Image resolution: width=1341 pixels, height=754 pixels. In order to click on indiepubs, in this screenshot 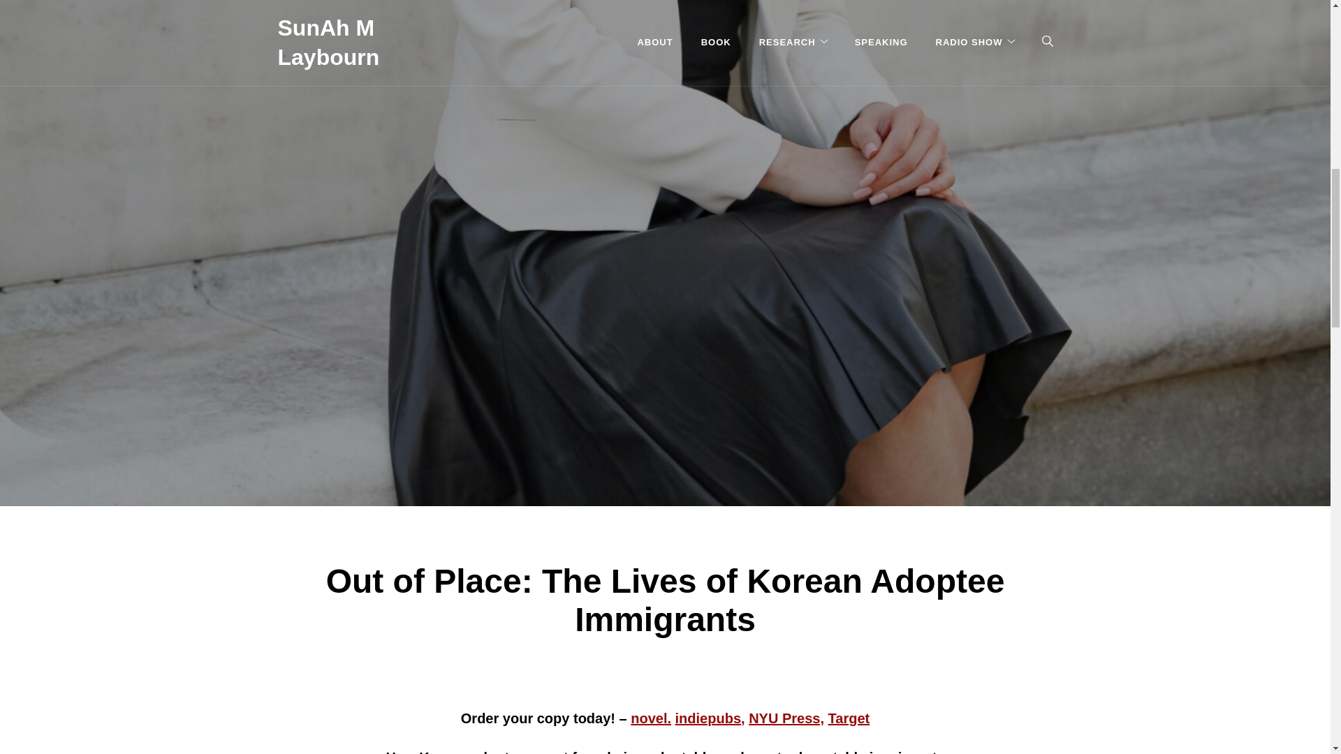, I will do `click(710, 718)`.